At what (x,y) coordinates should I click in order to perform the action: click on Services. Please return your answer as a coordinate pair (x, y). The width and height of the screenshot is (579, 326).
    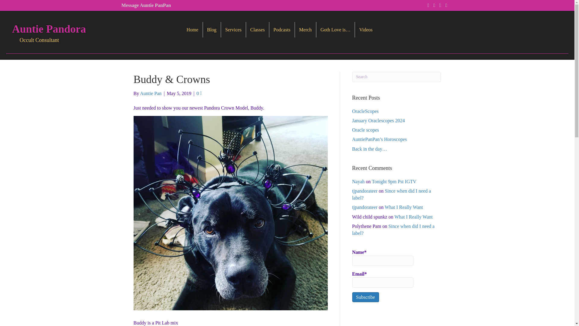
    Looking at the image, I should click on (233, 30).